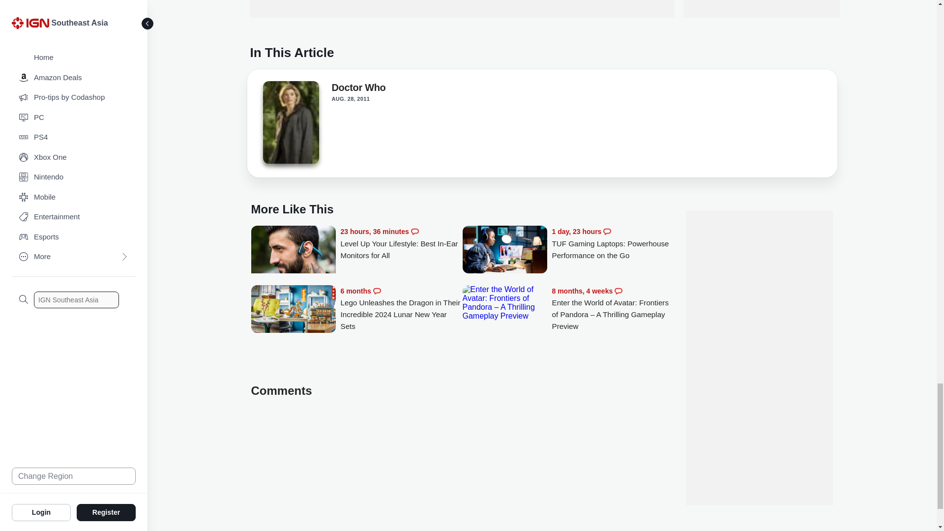 The width and height of the screenshot is (944, 531). What do you see at coordinates (401, 244) in the screenshot?
I see `Level Up Your Lifestyle: Best In-Ear Monitors for All` at bounding box center [401, 244].